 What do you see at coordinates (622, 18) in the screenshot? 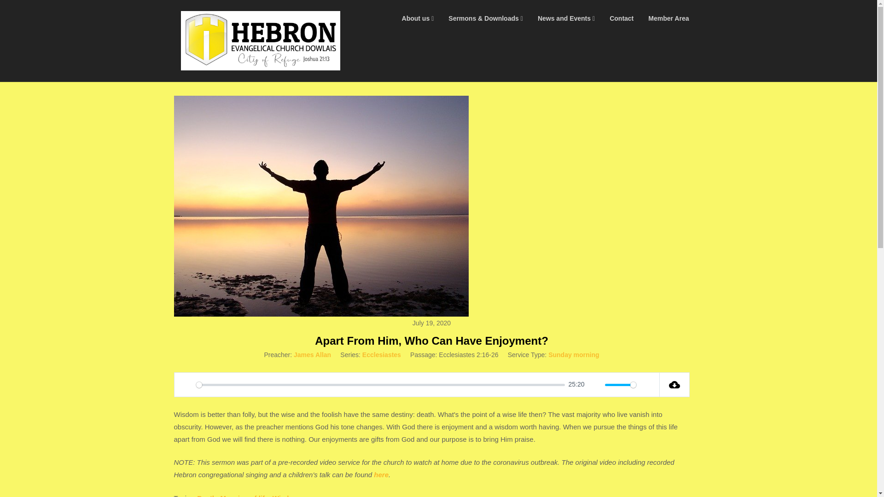
I see `Contact` at bounding box center [622, 18].